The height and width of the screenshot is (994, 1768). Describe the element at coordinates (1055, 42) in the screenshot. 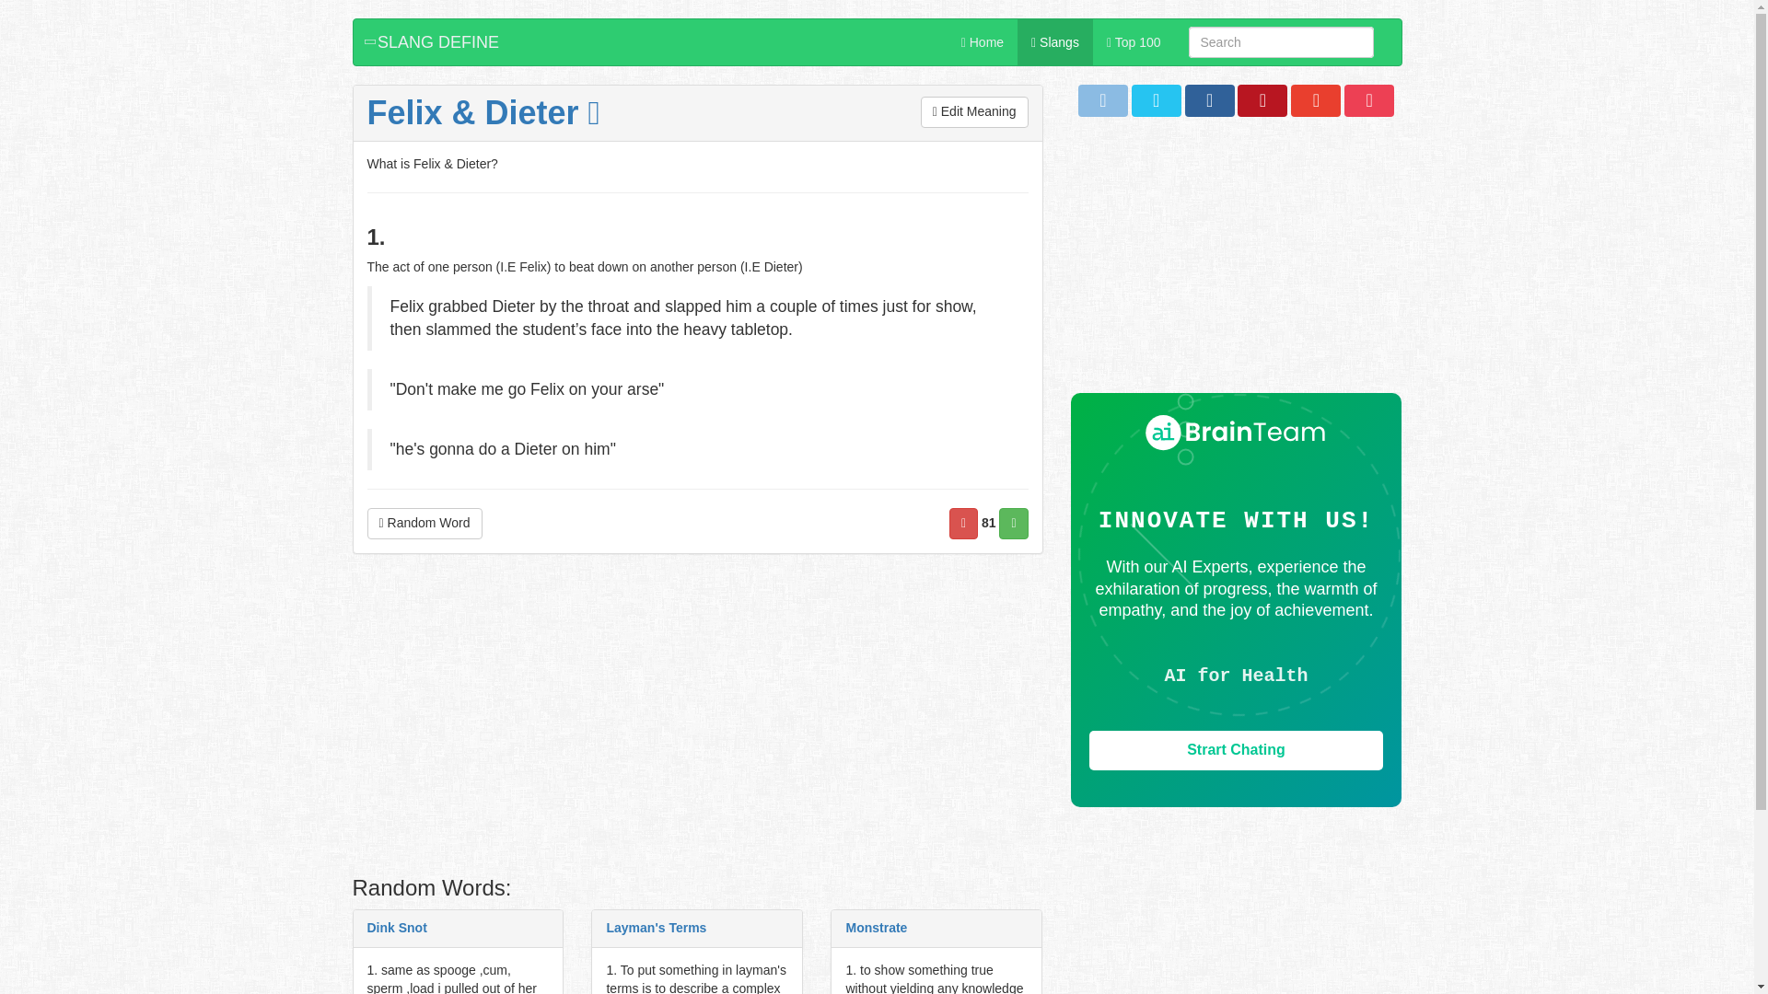

I see `Slangs` at that location.